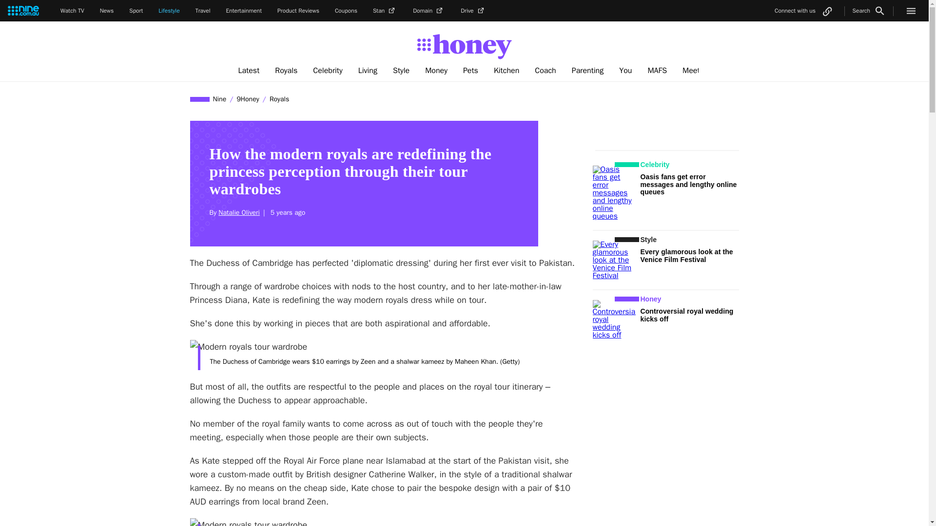 The width and height of the screenshot is (936, 526). Describe the element at coordinates (328, 71) in the screenshot. I see `Celebrity` at that location.